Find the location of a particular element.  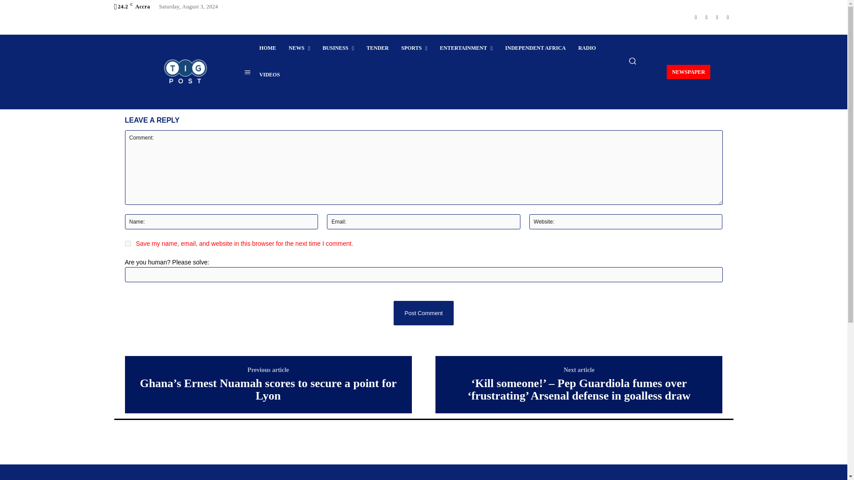

NEWS is located at coordinates (290, 29).